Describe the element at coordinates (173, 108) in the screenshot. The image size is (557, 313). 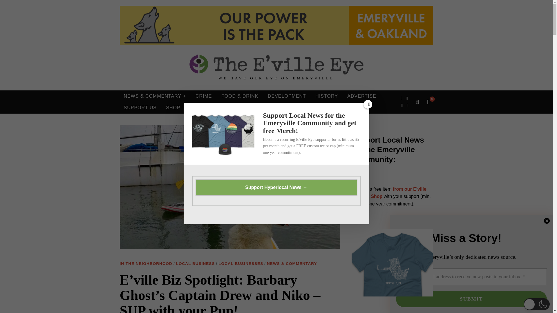
I see `SHOP` at that location.